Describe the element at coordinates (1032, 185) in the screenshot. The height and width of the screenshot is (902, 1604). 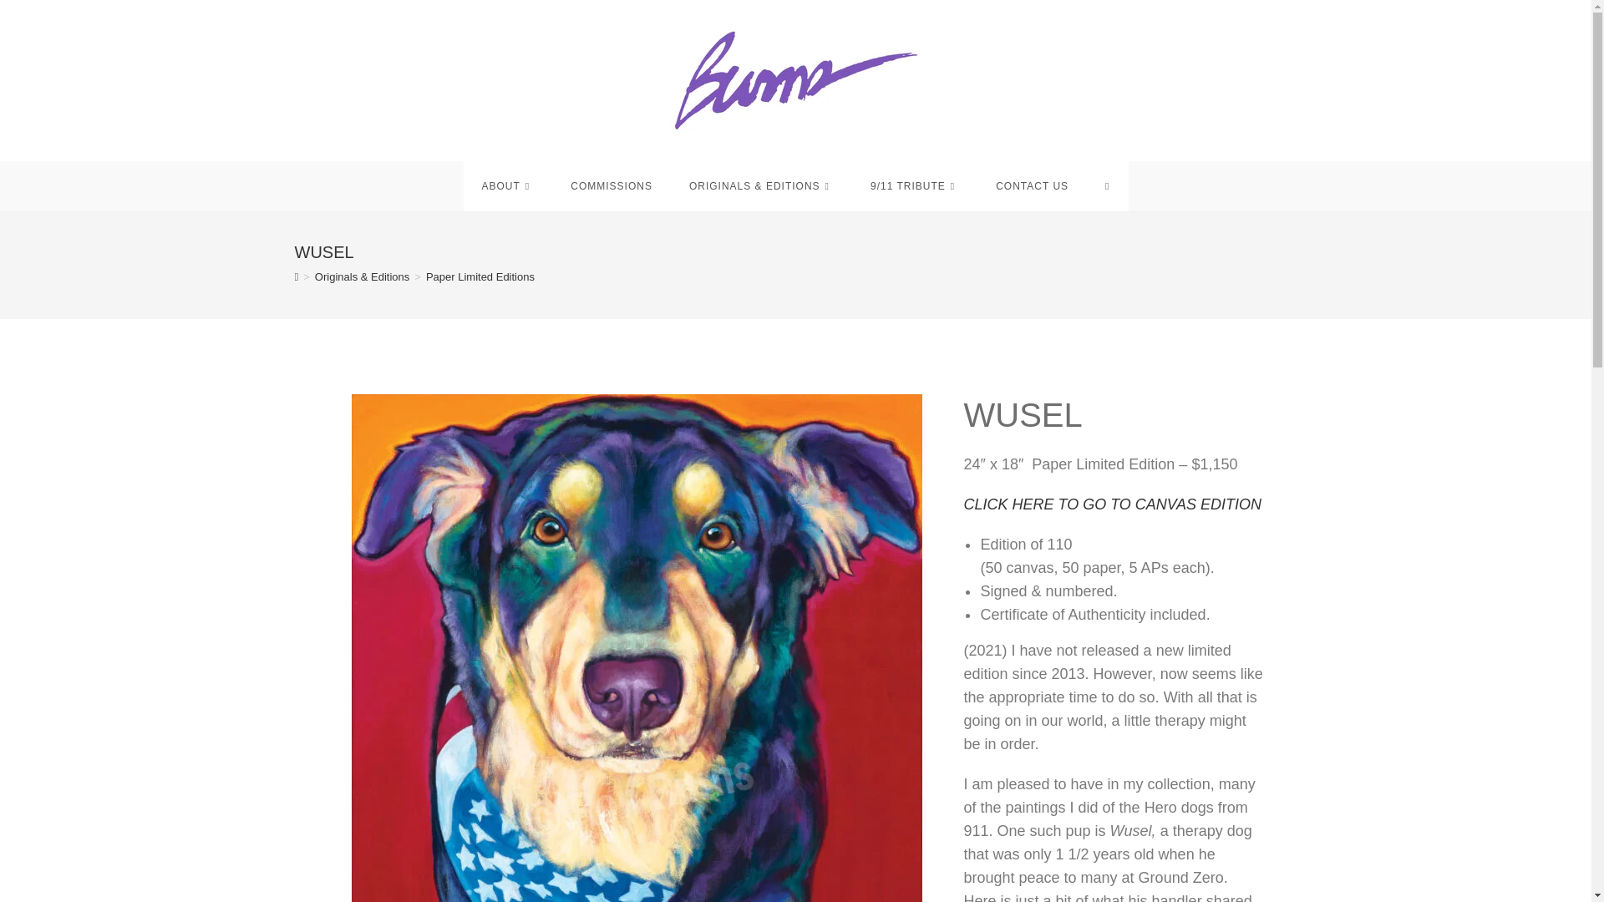
I see `CONTACT US` at that location.